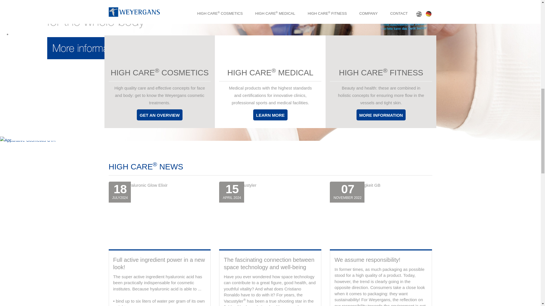  Describe the element at coordinates (159, 263) in the screenshot. I see `Full active ingredient power in a new look!` at that location.